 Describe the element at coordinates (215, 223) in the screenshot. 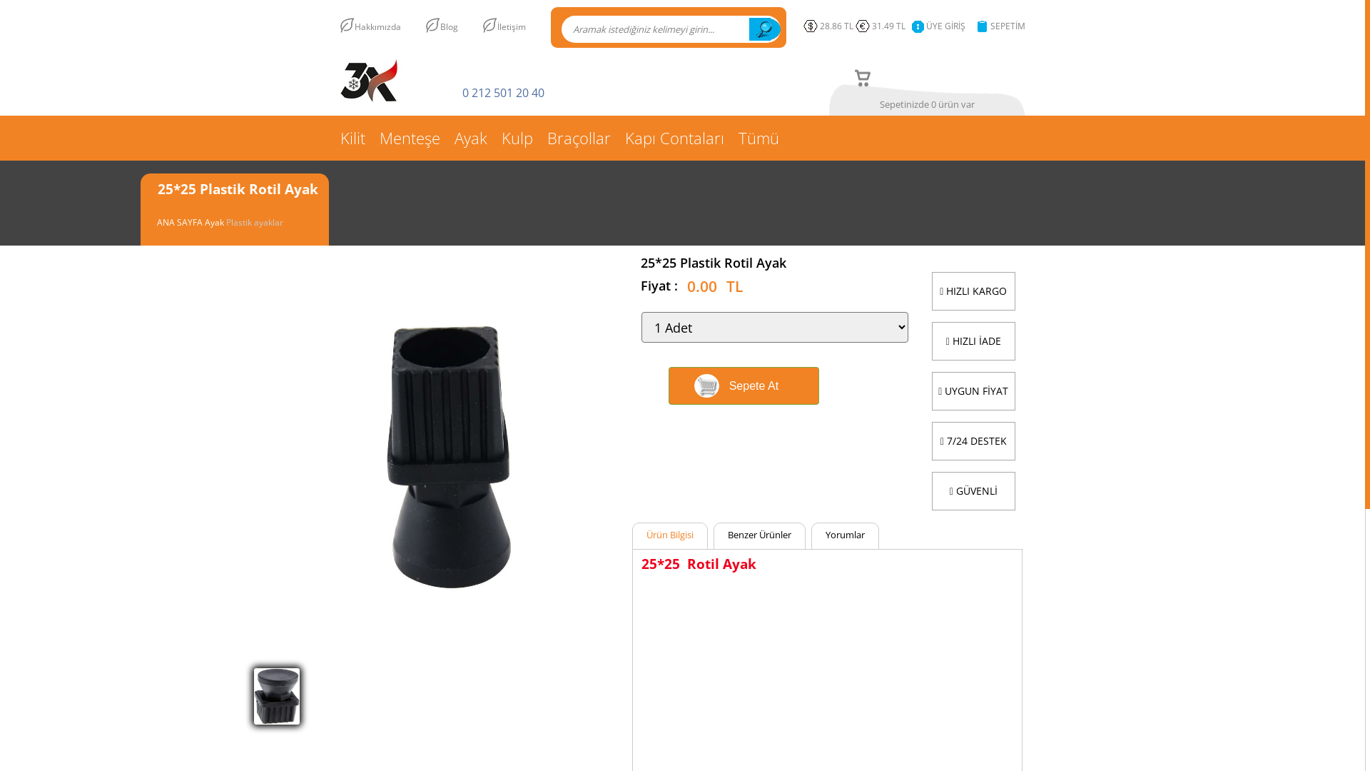

I see `Ayak` at that location.